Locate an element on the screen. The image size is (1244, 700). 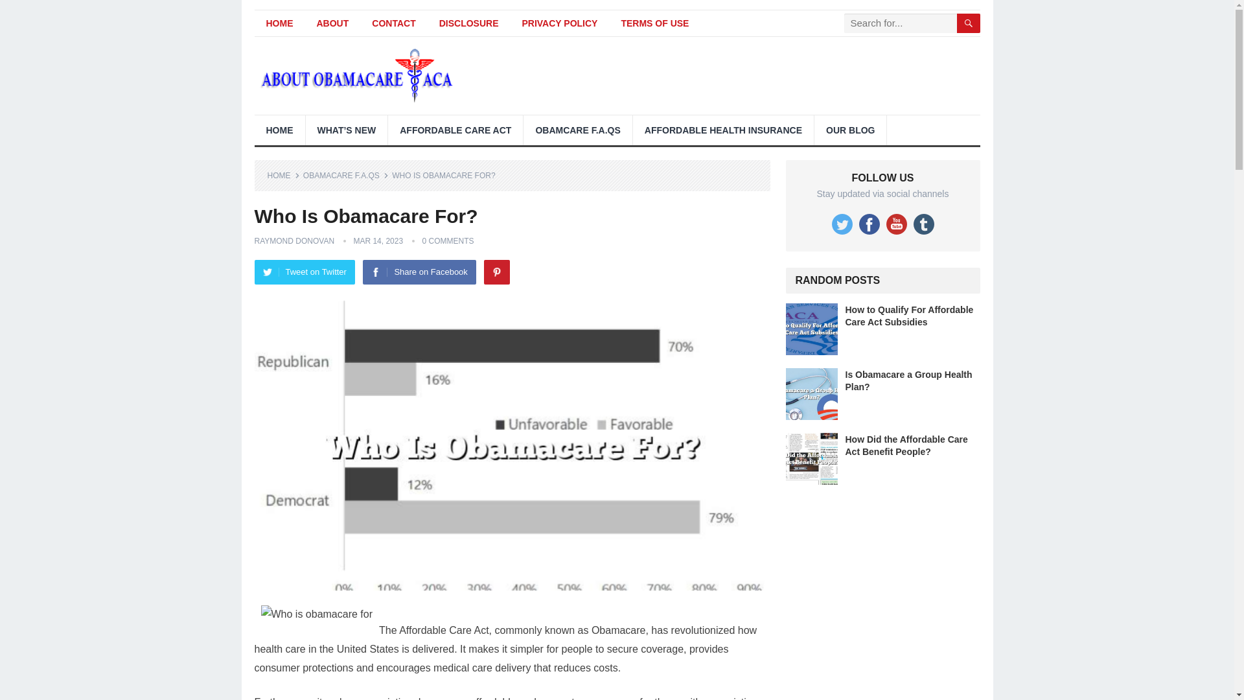
0 COMMENTS is located at coordinates (447, 241).